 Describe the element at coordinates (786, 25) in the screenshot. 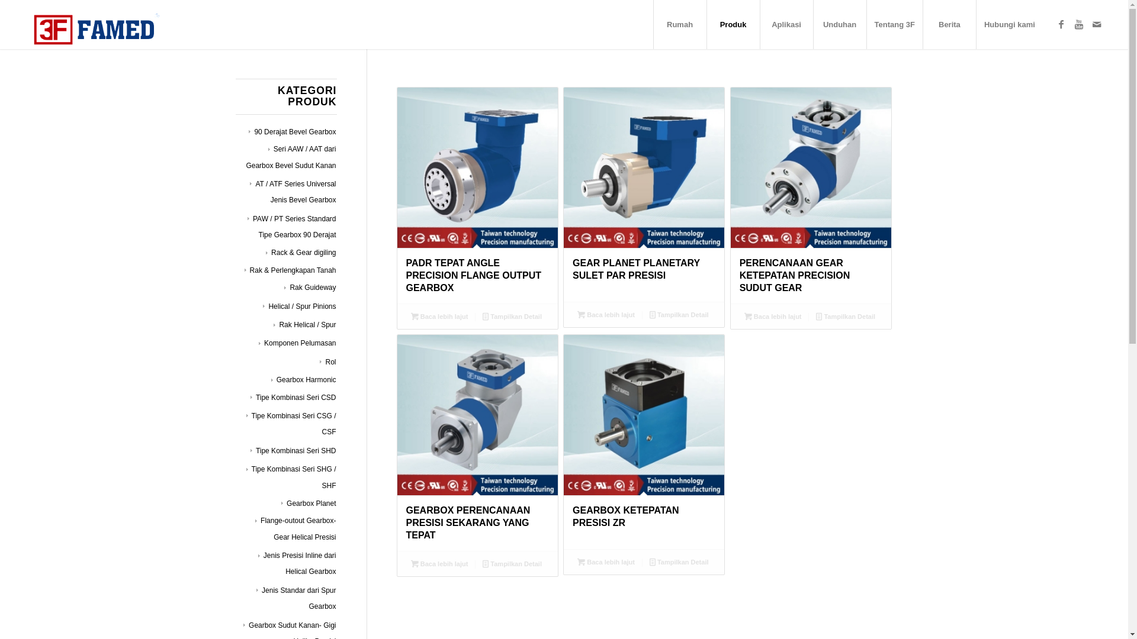

I see `Aplikasi` at that location.